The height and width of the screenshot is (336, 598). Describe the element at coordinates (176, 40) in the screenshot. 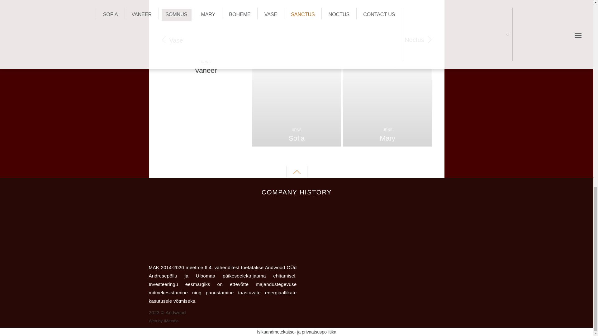

I see `Vase` at that location.